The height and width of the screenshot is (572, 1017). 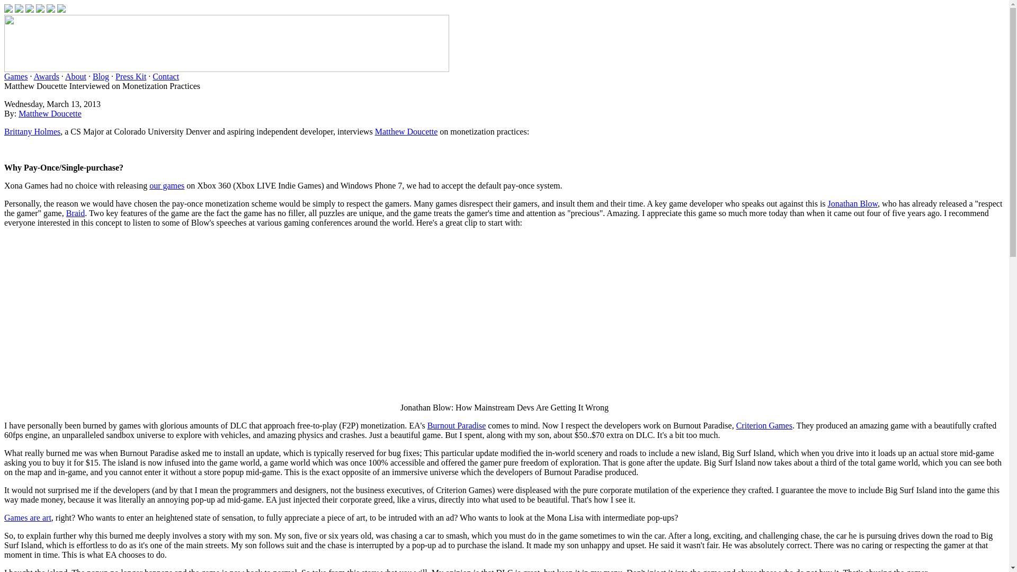 What do you see at coordinates (75, 76) in the screenshot?
I see `About` at bounding box center [75, 76].